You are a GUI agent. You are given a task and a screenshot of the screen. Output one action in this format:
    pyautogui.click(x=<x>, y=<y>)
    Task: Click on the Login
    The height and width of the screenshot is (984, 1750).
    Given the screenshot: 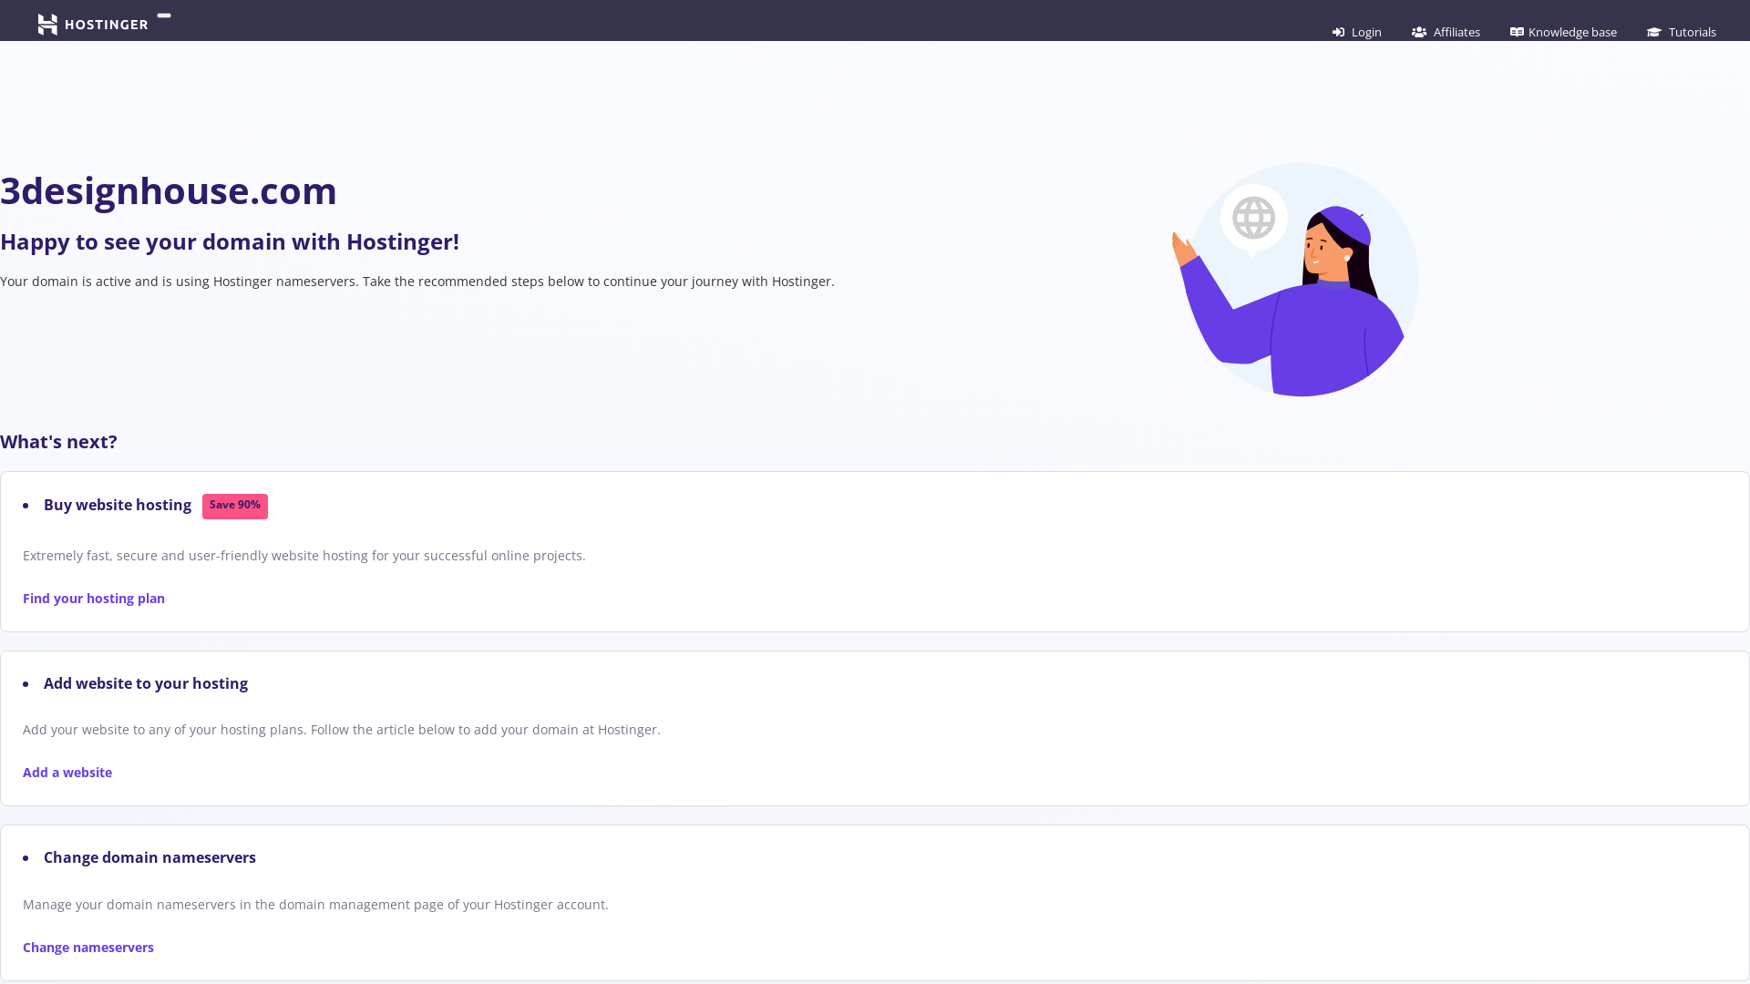 What is the action you would take?
    pyautogui.click(x=1357, y=32)
    